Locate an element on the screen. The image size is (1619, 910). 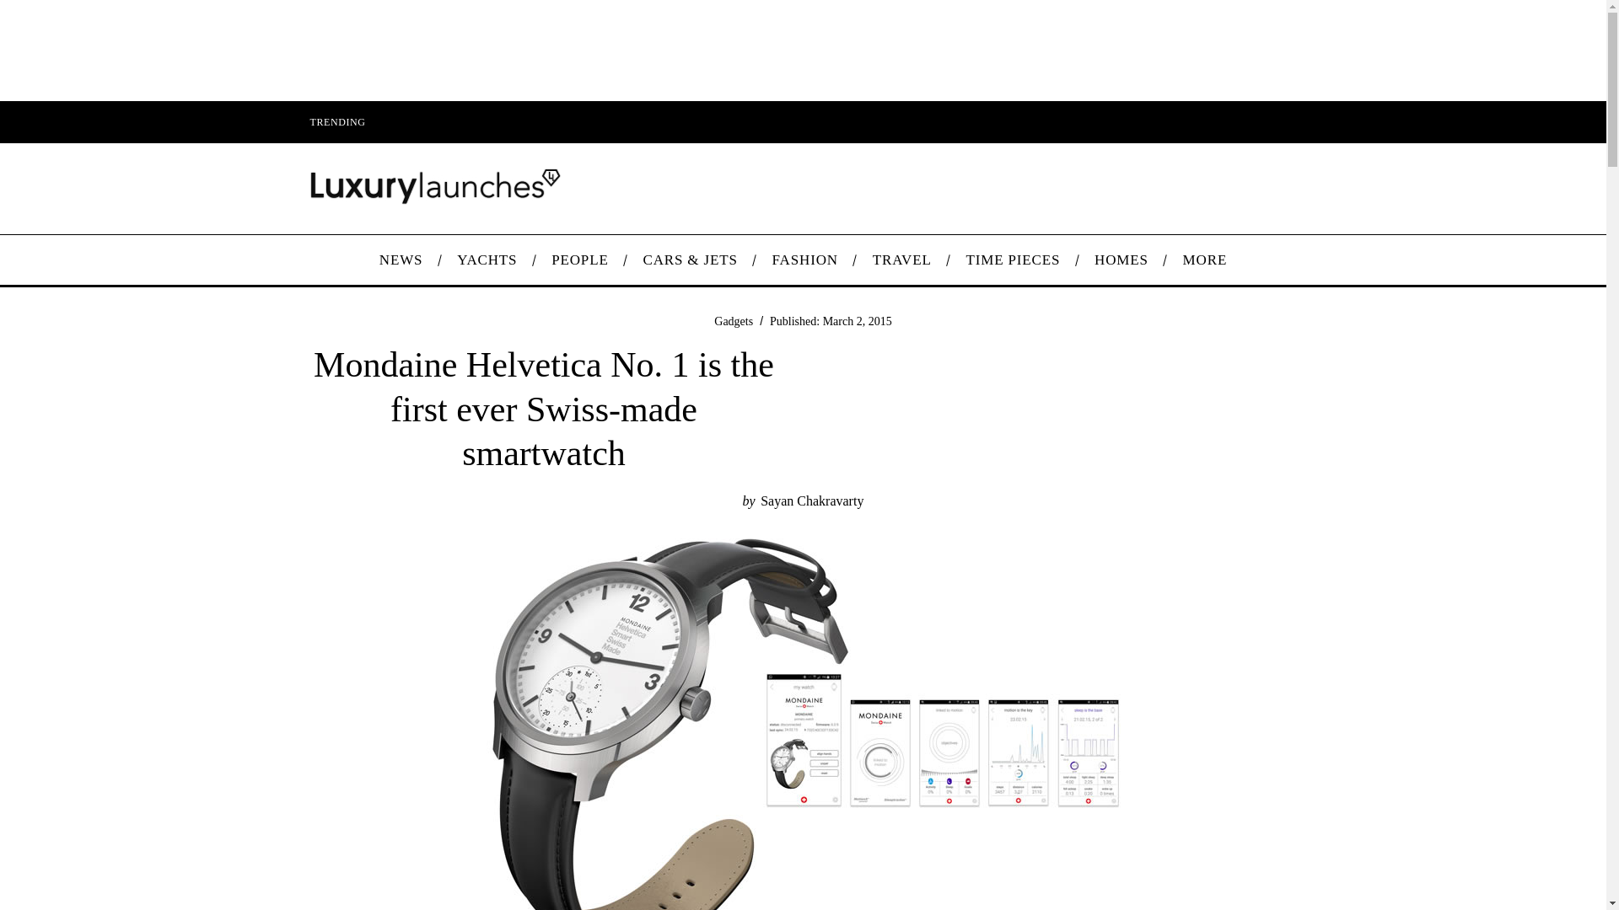
TRENDING is located at coordinates (336, 121).